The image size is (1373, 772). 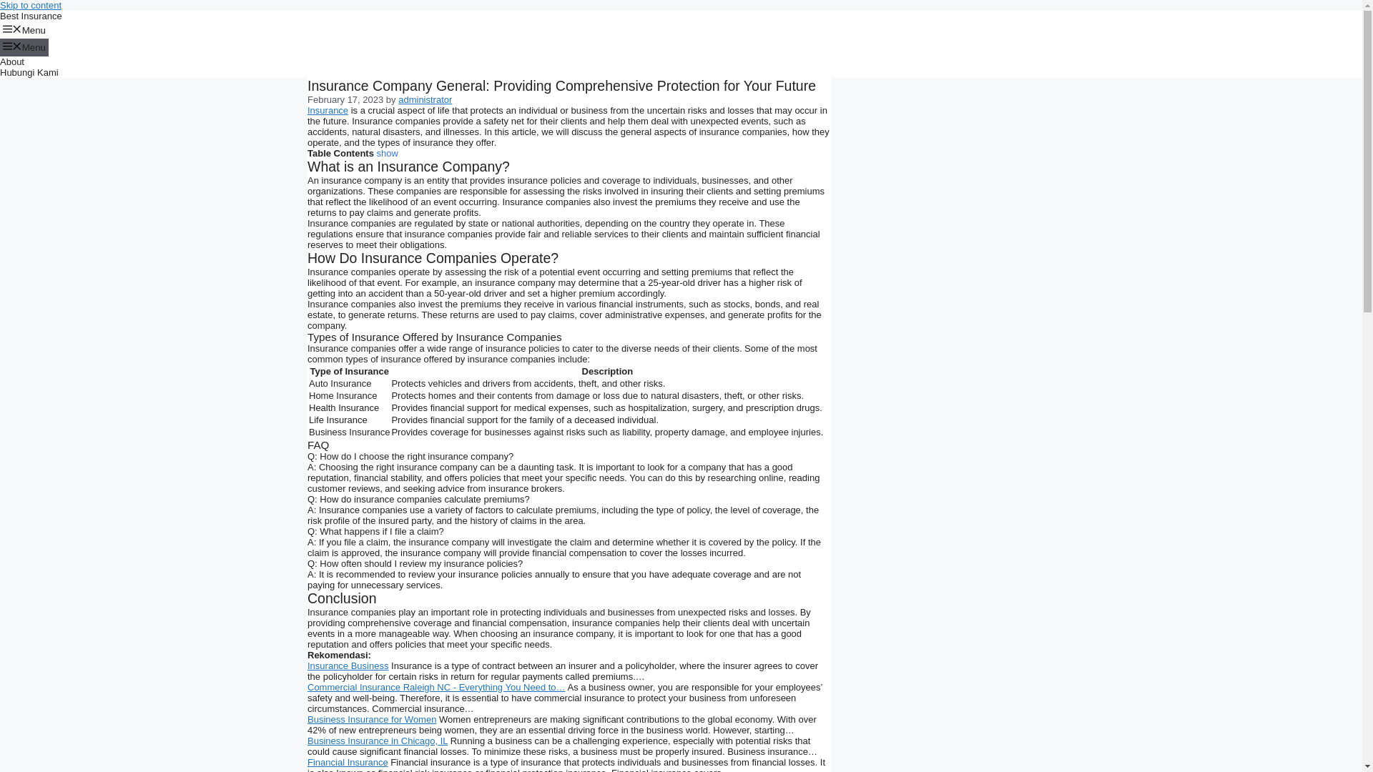 What do you see at coordinates (24, 47) in the screenshot?
I see `Menu` at bounding box center [24, 47].